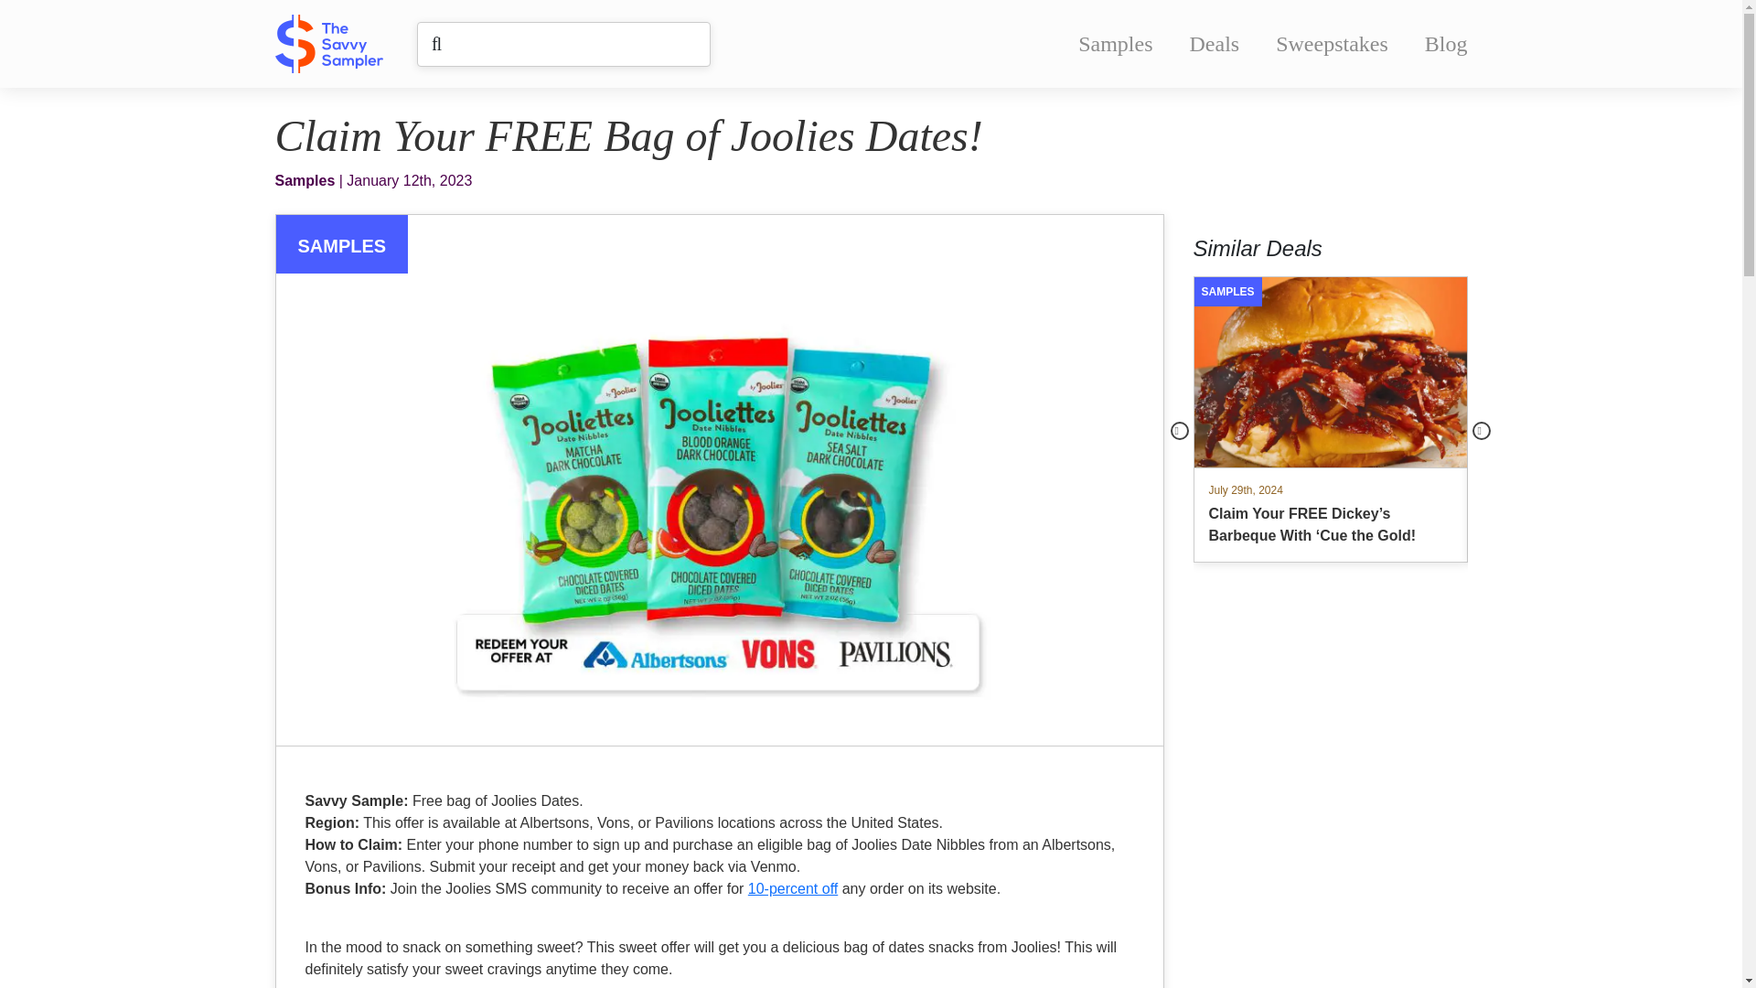 The height and width of the screenshot is (988, 1756). What do you see at coordinates (792, 888) in the screenshot?
I see `10-percent off` at bounding box center [792, 888].